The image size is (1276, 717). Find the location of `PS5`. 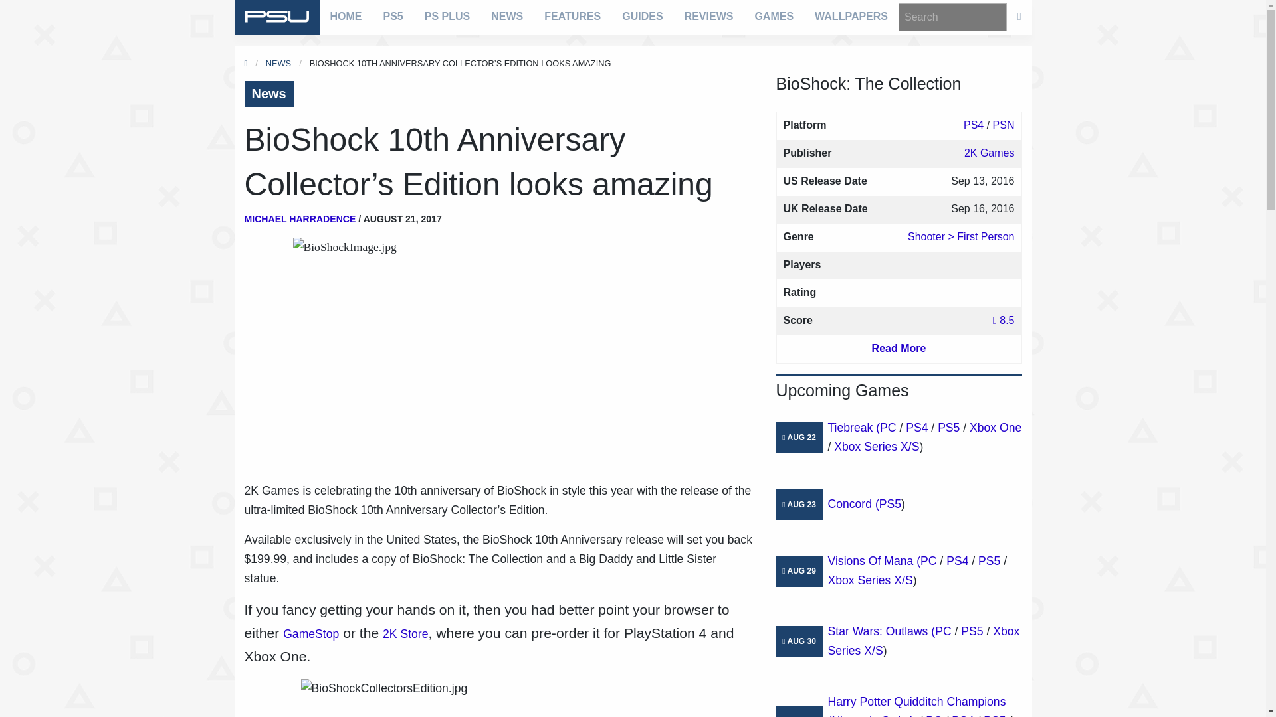

PS5 is located at coordinates (393, 16).